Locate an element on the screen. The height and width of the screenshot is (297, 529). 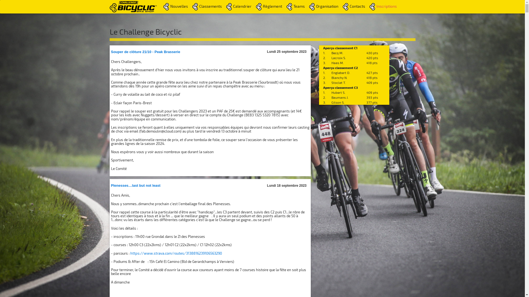
Nouvelles is located at coordinates (176, 7).